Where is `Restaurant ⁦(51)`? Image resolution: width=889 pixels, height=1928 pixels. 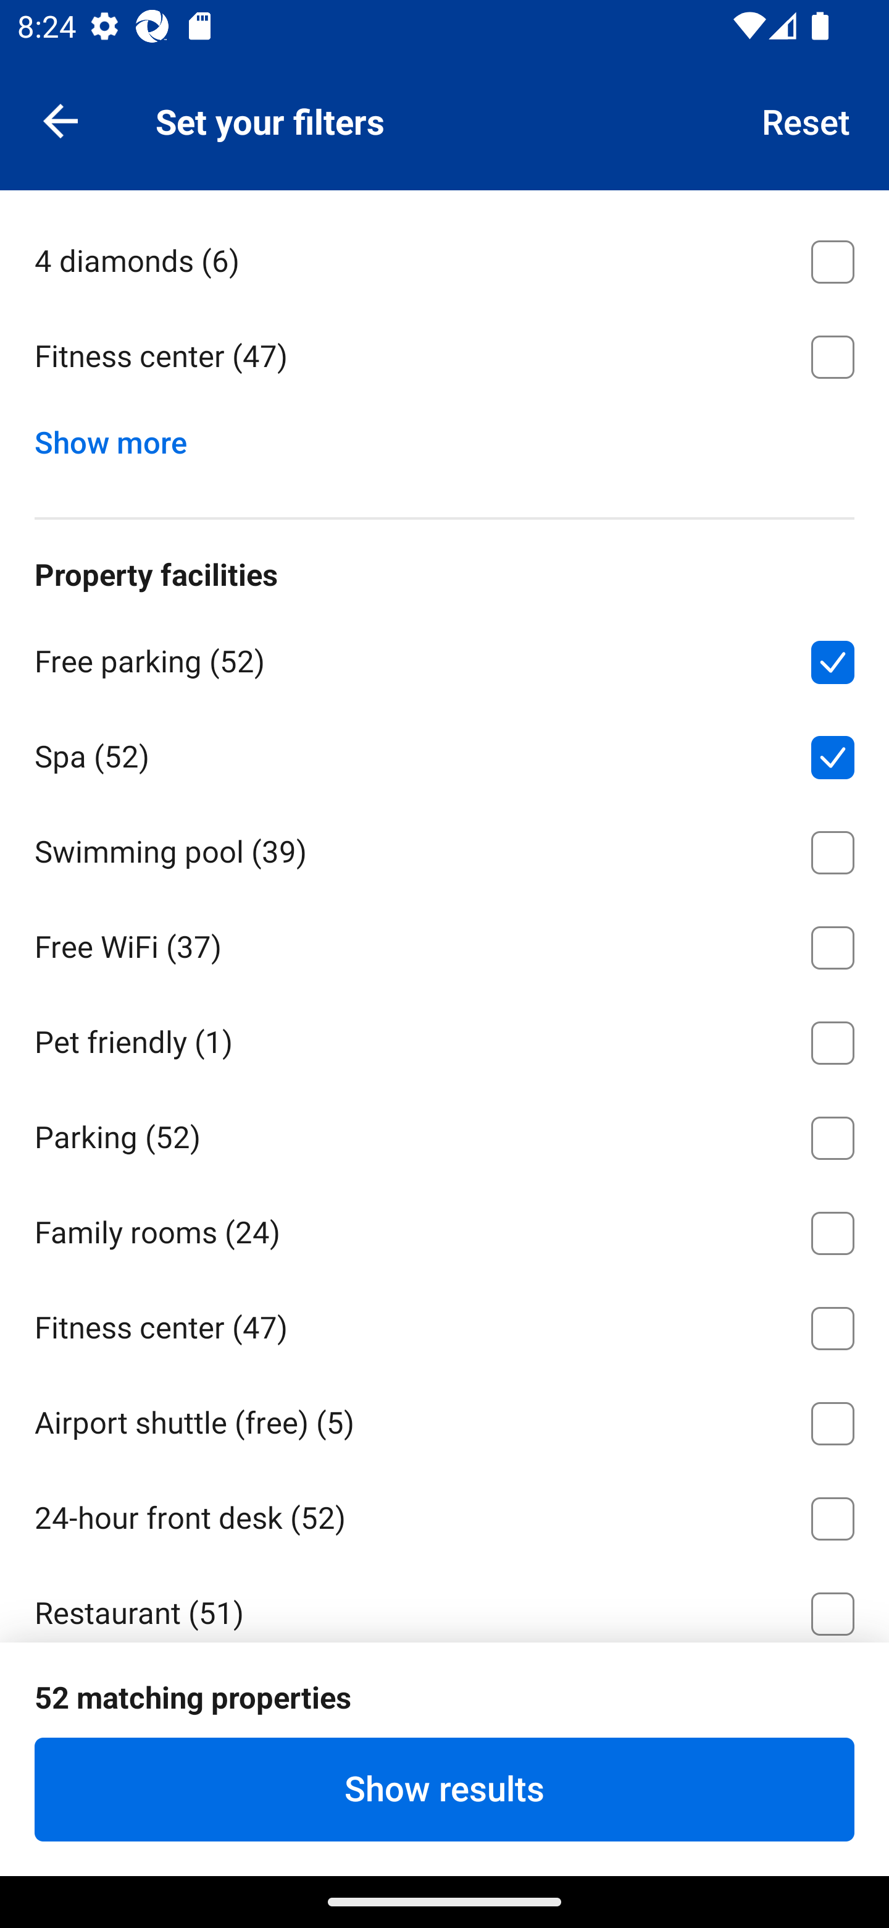
Restaurant ⁦(51) is located at coordinates (444, 1602).